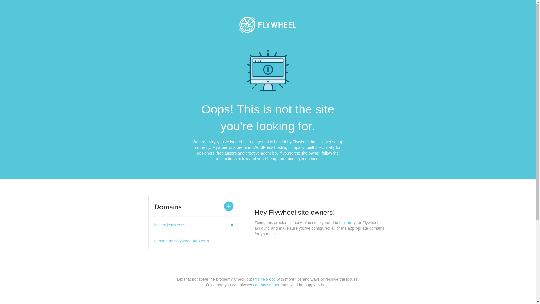 This screenshot has height=304, width=540. I want to click on this help doc, so click(264, 279).